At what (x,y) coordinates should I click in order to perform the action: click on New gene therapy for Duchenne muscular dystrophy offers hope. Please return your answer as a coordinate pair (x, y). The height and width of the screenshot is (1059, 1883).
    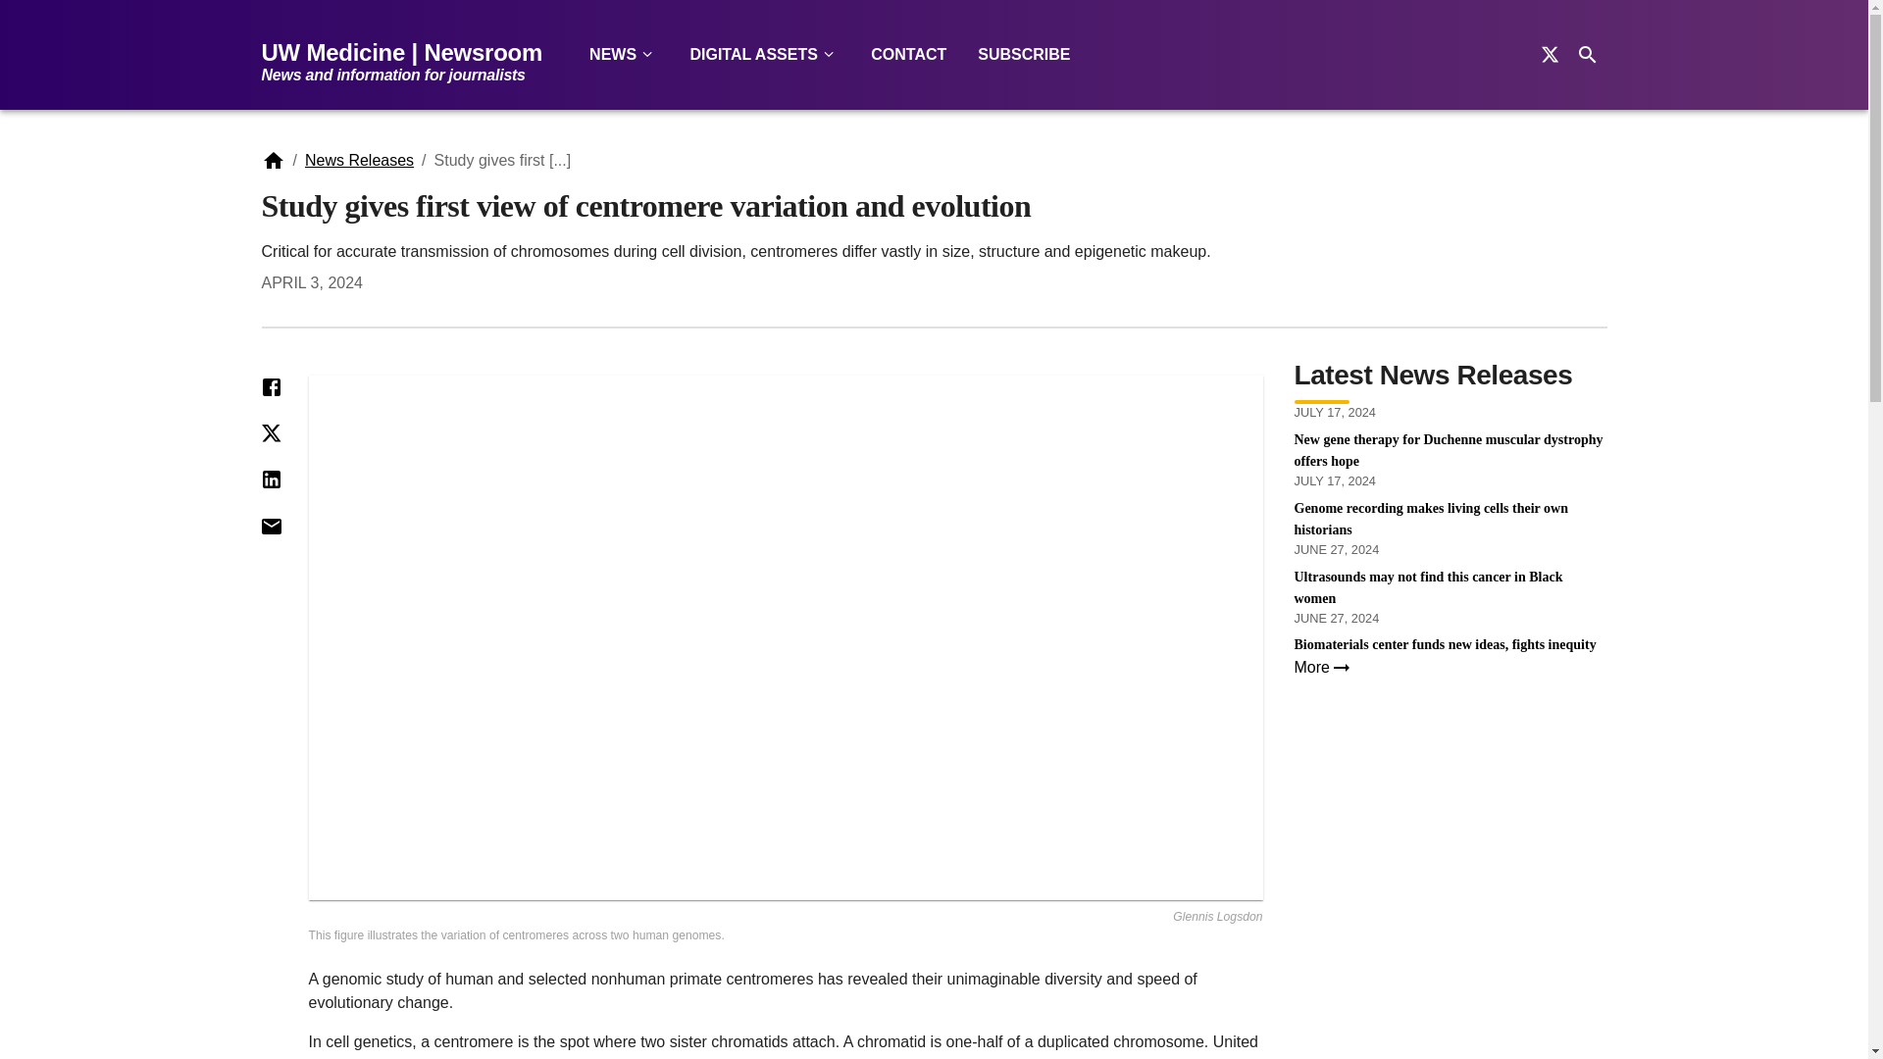
    Looking at the image, I should click on (1451, 451).